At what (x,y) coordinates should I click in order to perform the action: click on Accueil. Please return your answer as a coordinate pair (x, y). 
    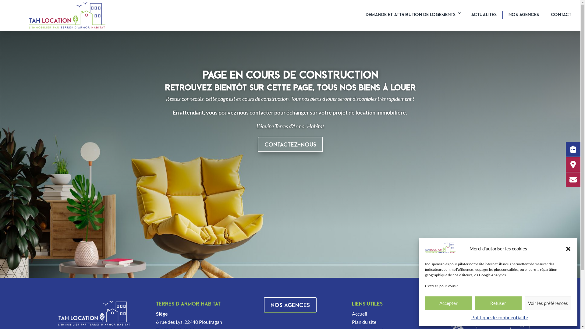
    Looking at the image, I should click on (360, 314).